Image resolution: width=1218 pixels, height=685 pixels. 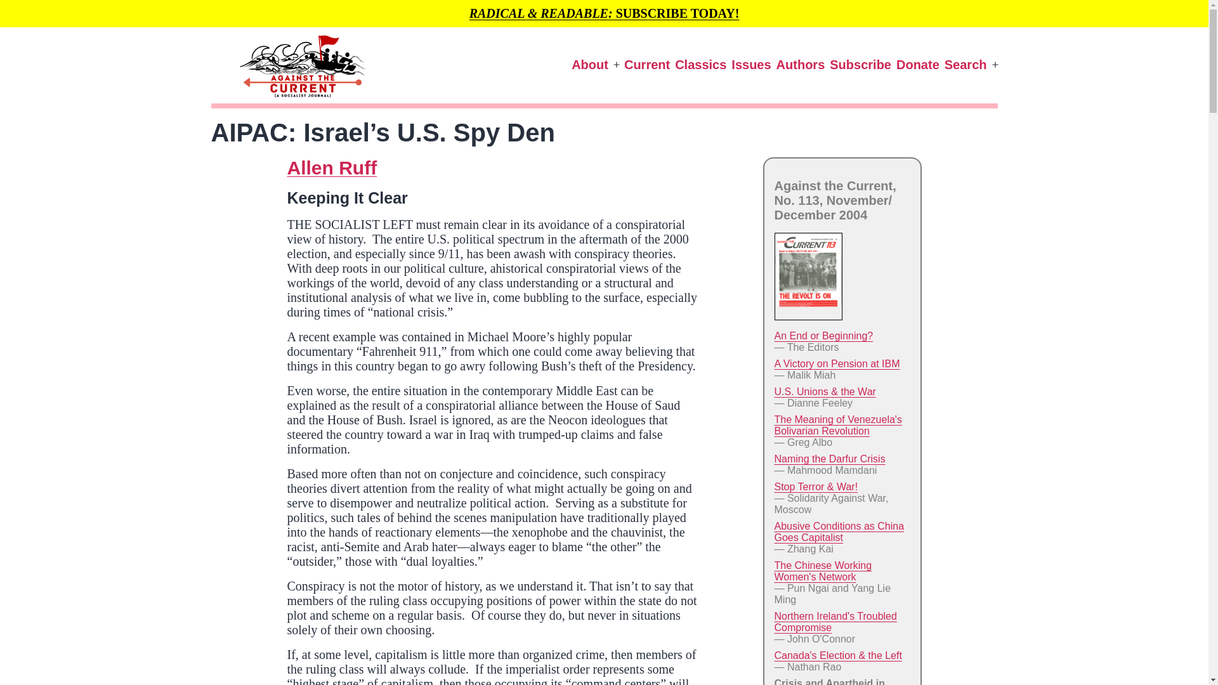 I want to click on Issues, so click(x=751, y=65).